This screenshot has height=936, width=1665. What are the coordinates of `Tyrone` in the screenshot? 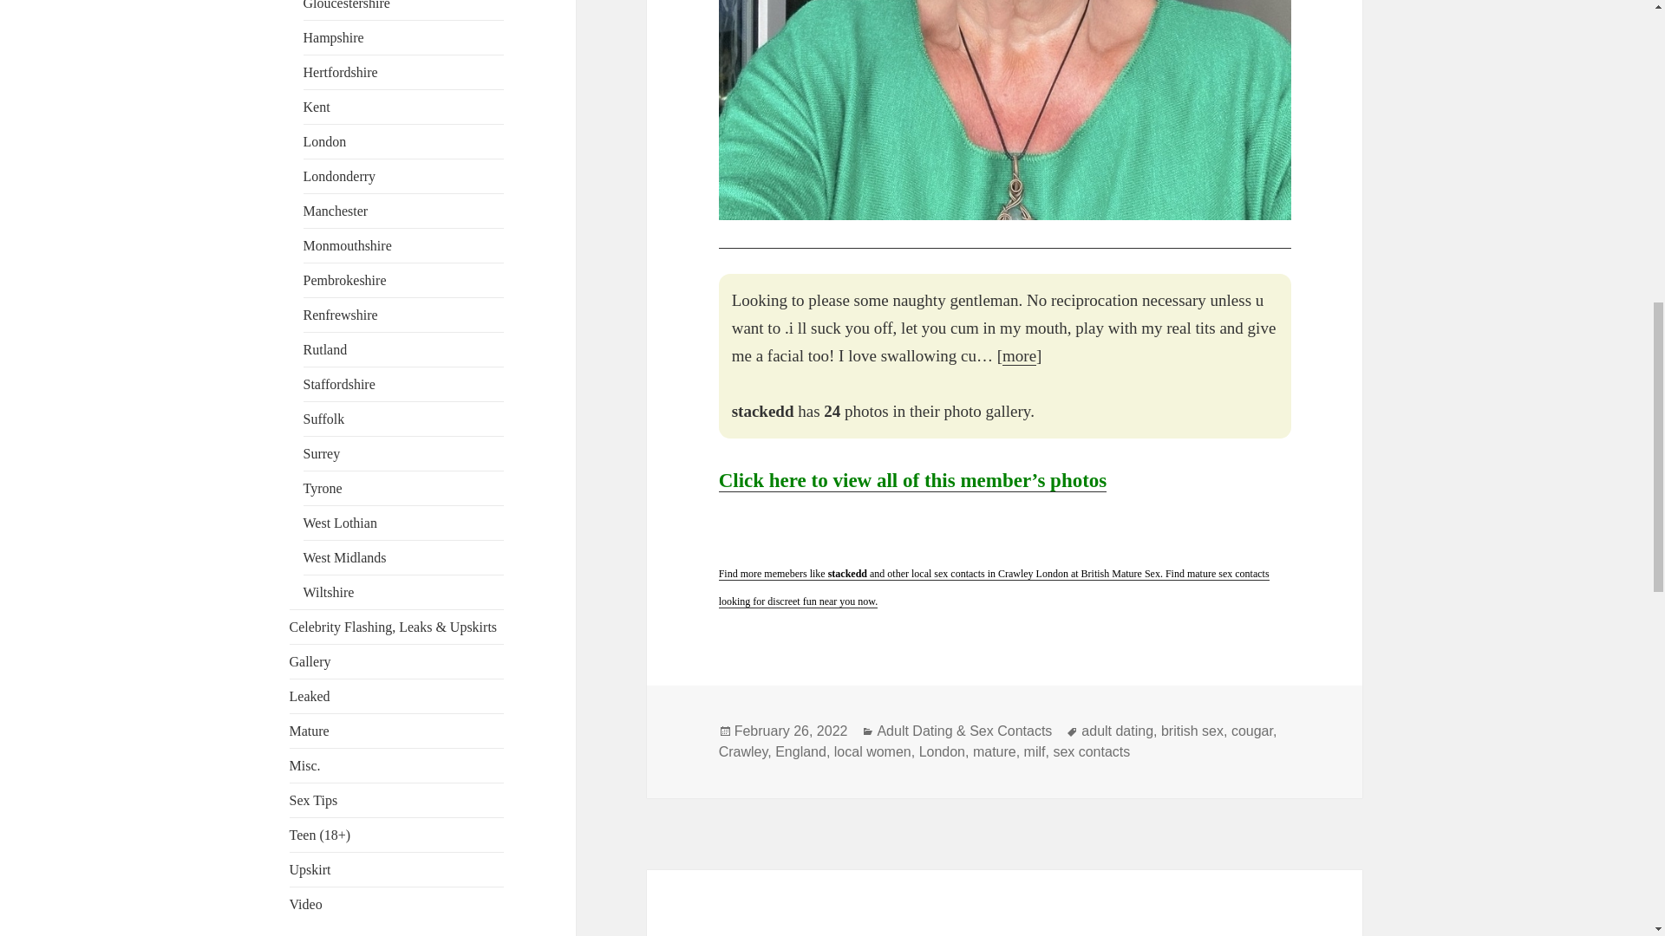 It's located at (323, 489).